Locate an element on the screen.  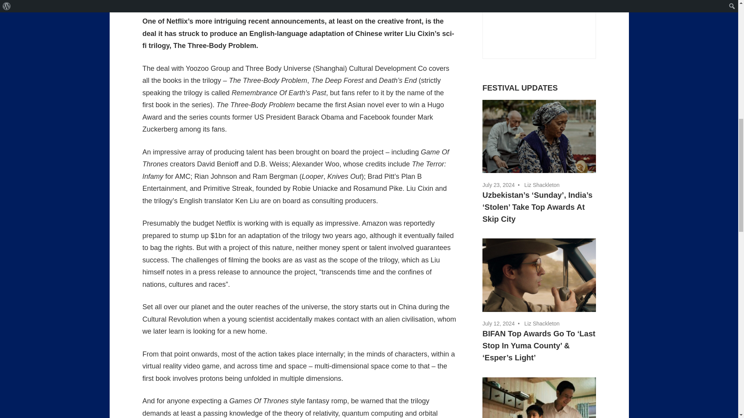
View all posts from category FESTIVALS is located at coordinates (520, 87).